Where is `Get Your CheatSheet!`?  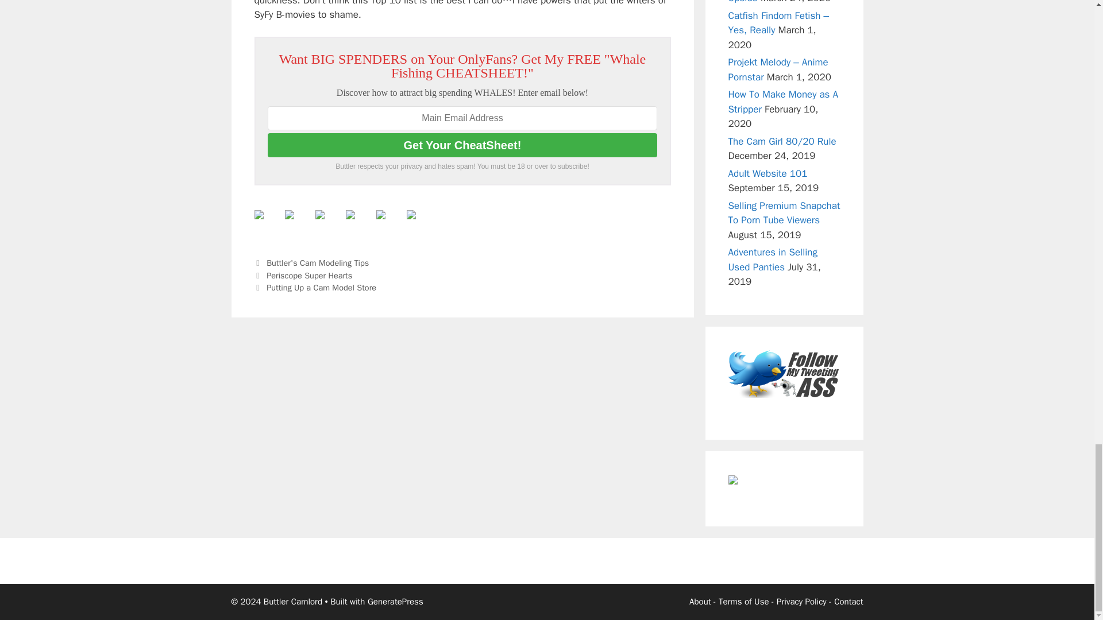
Get Your CheatSheet! is located at coordinates (462, 145).